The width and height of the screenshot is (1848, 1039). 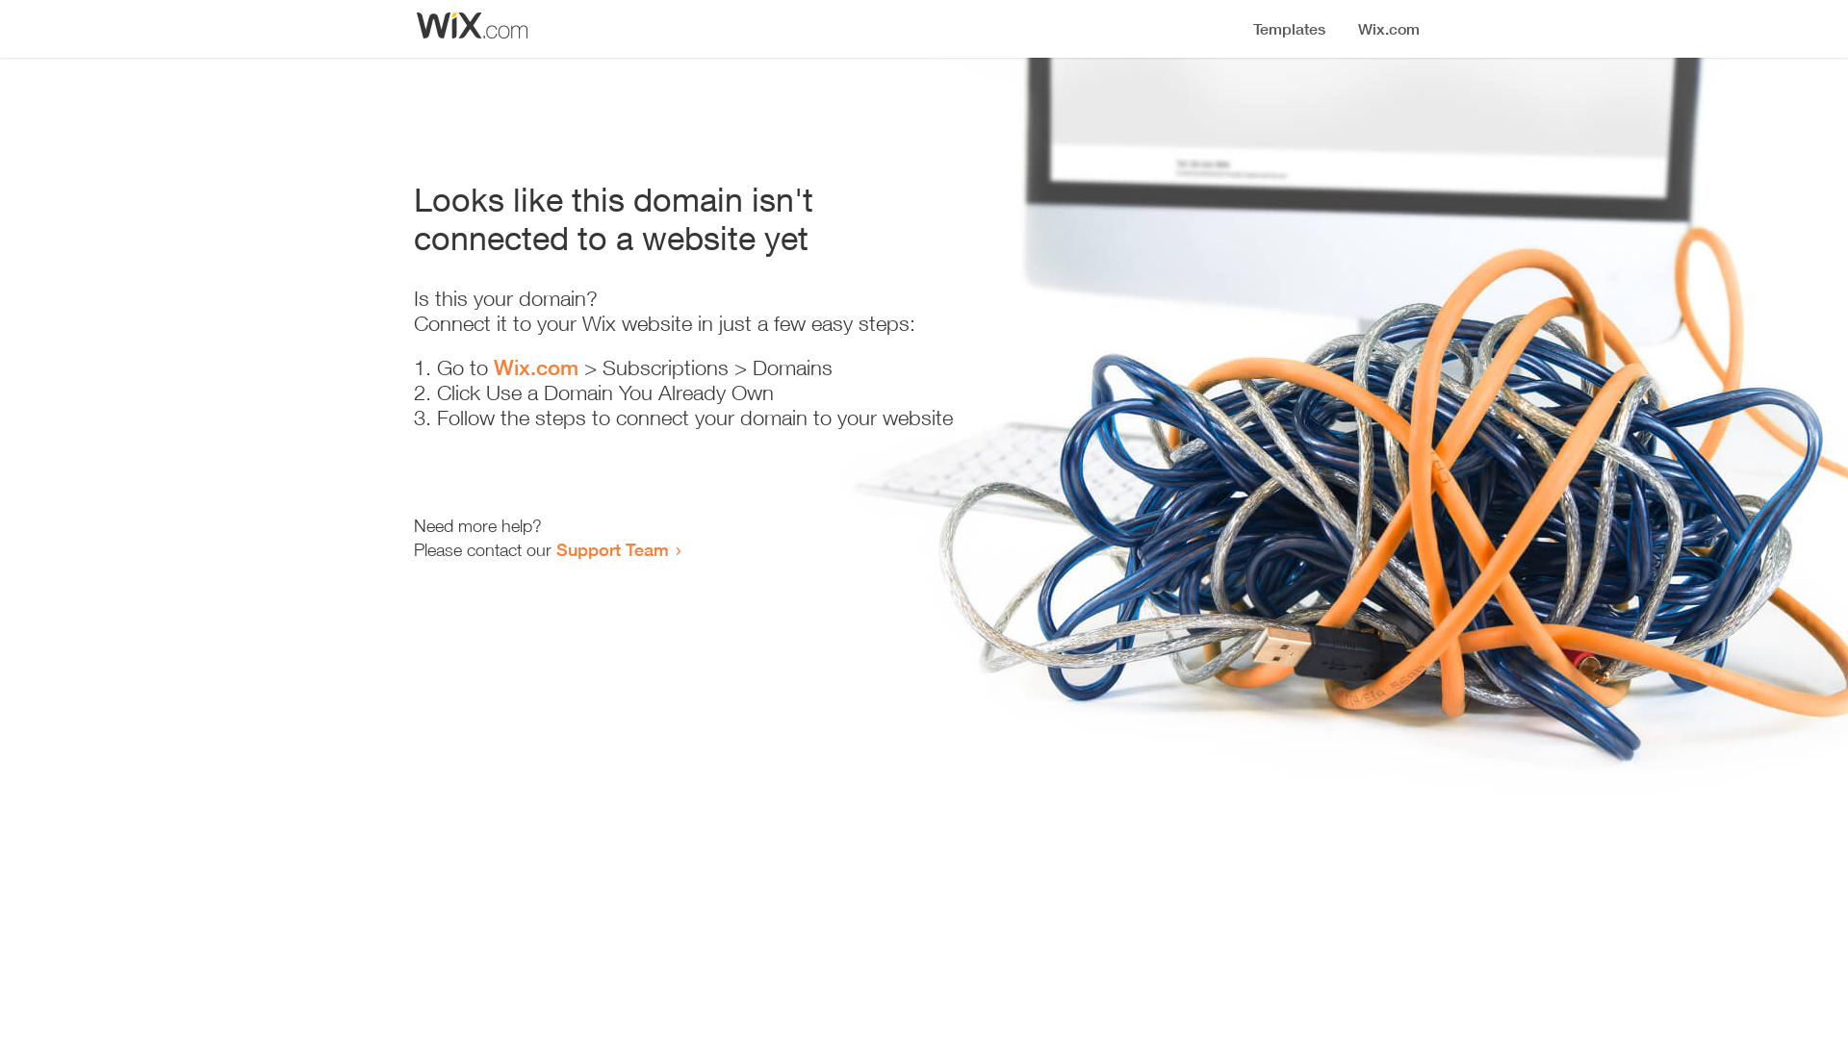 I want to click on Support Team, so click(x=612, y=549).